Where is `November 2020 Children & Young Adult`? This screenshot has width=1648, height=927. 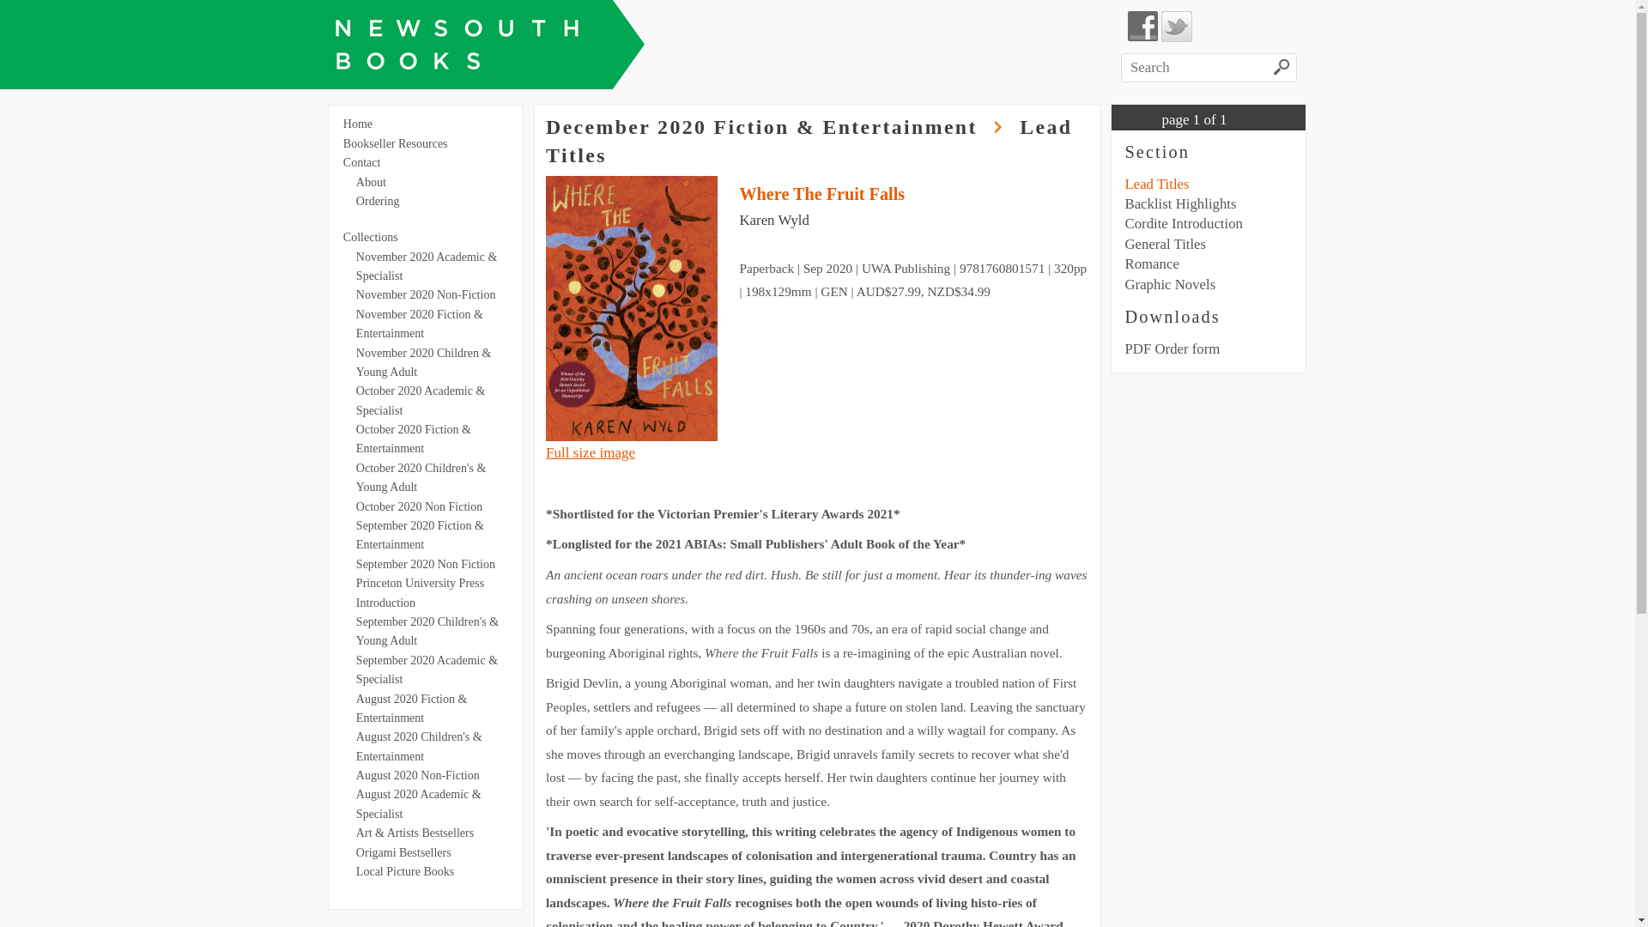
November 2020 Children & Young Adult is located at coordinates (424, 362).